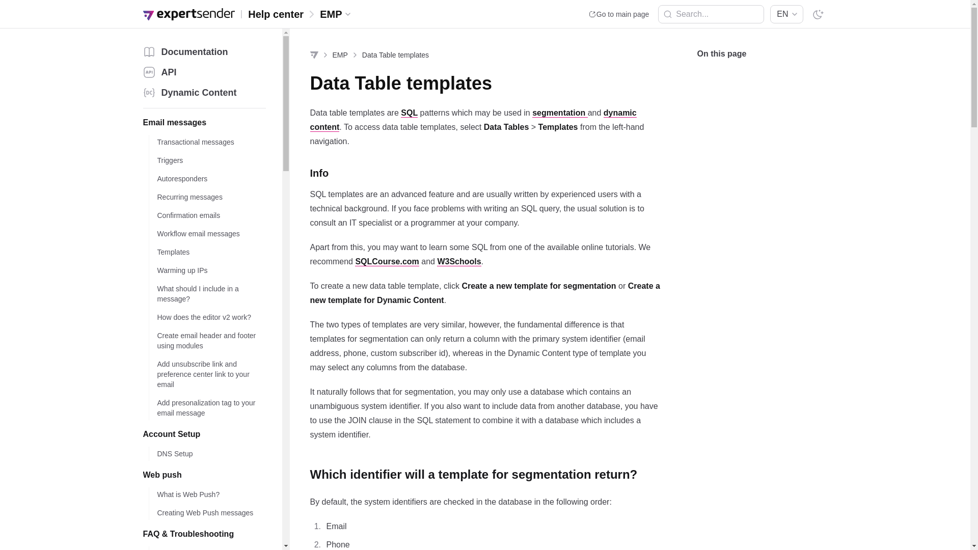  I want to click on Search..., so click(711, 14).